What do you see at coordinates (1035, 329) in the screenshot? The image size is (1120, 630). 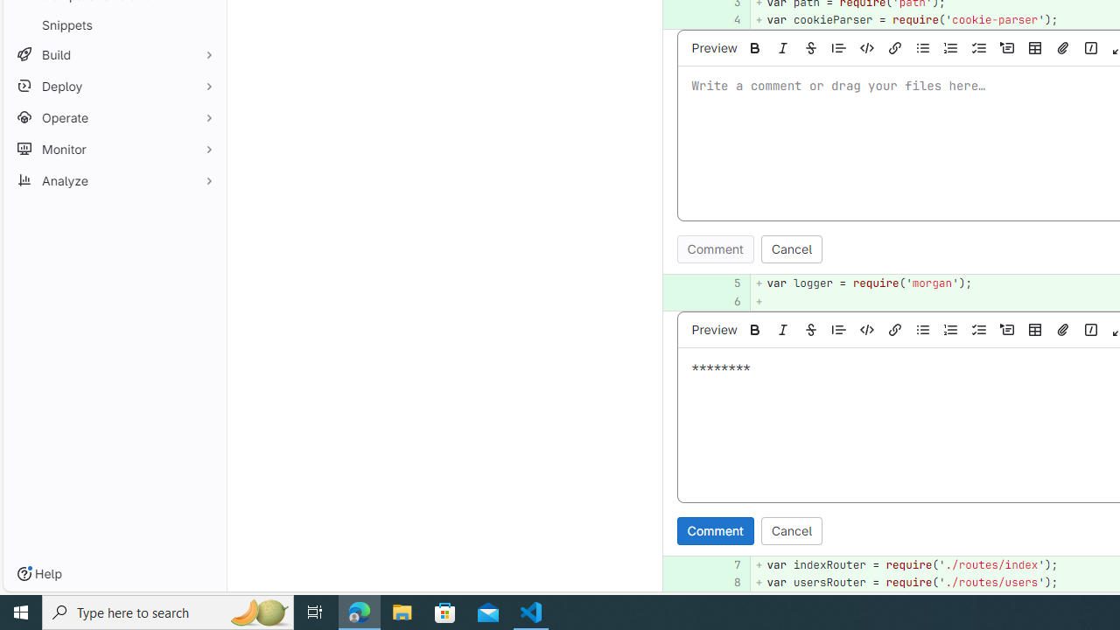 I see `Add a table` at bounding box center [1035, 329].